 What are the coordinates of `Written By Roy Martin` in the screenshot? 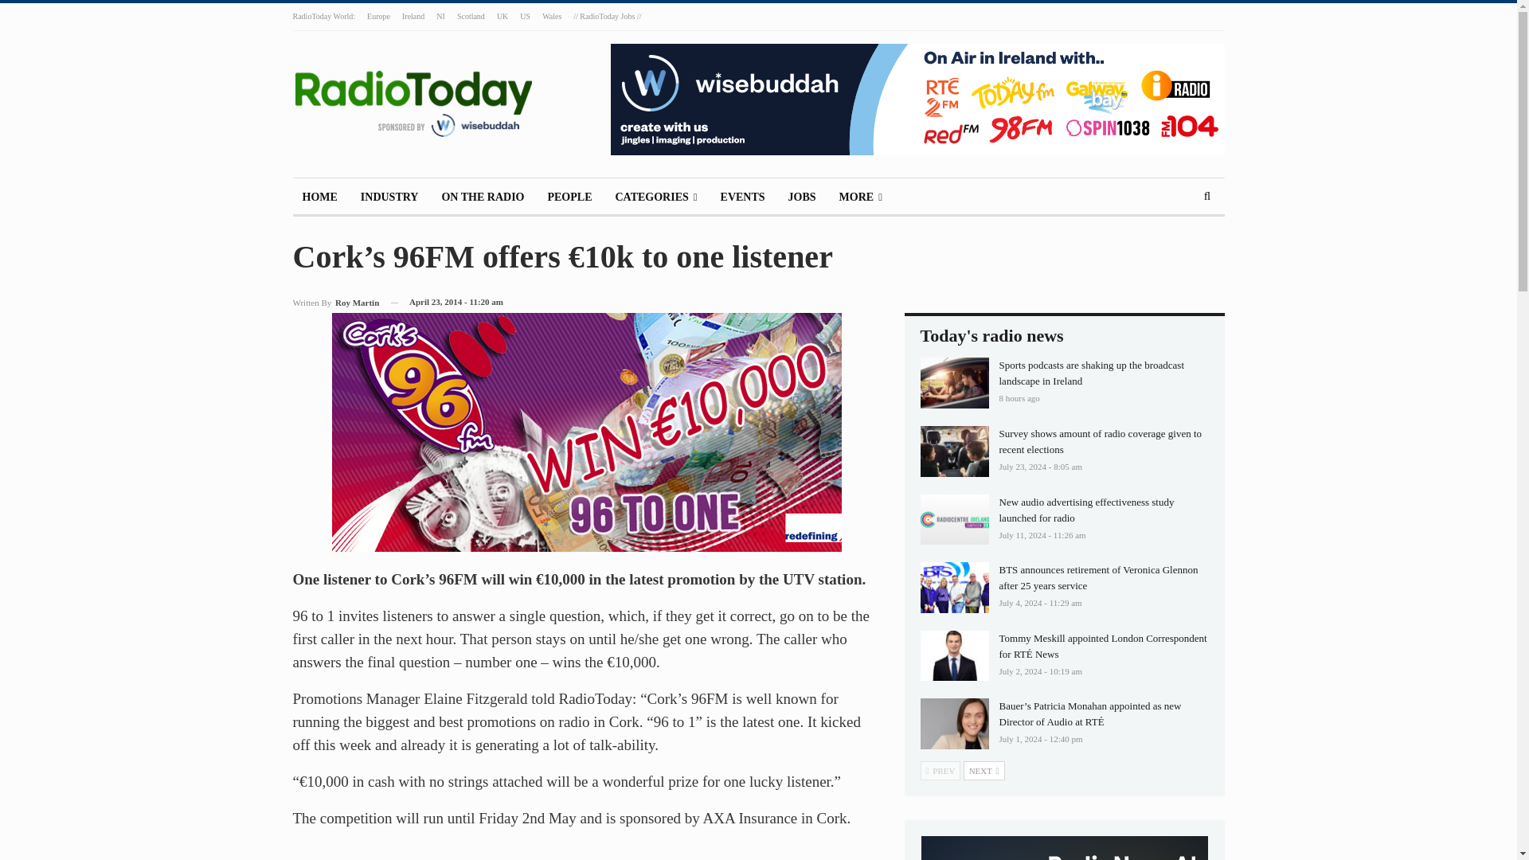 It's located at (336, 303).